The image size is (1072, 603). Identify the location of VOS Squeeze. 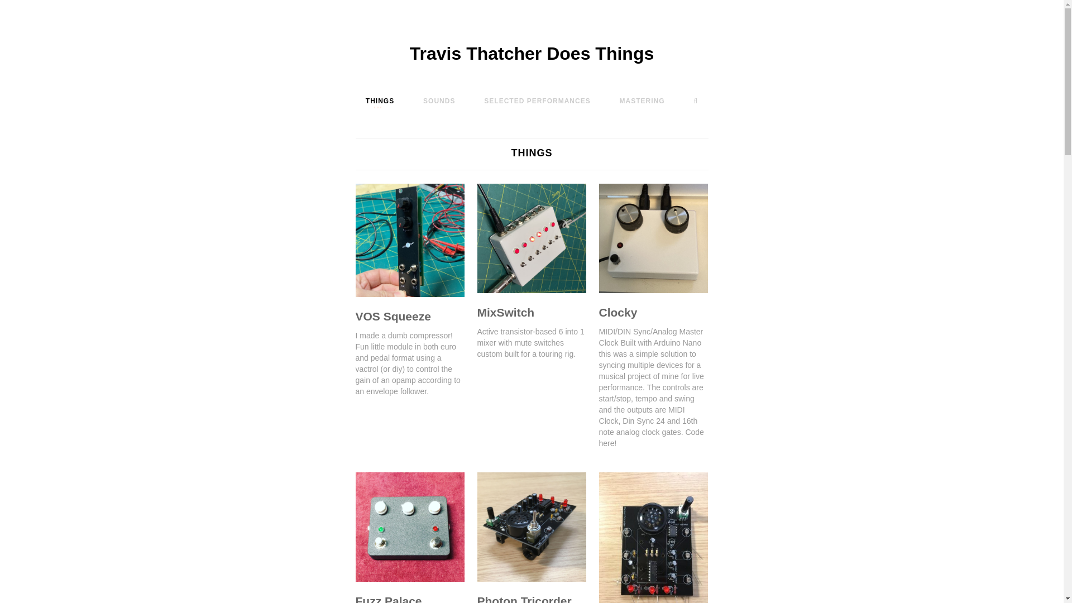
(393, 316).